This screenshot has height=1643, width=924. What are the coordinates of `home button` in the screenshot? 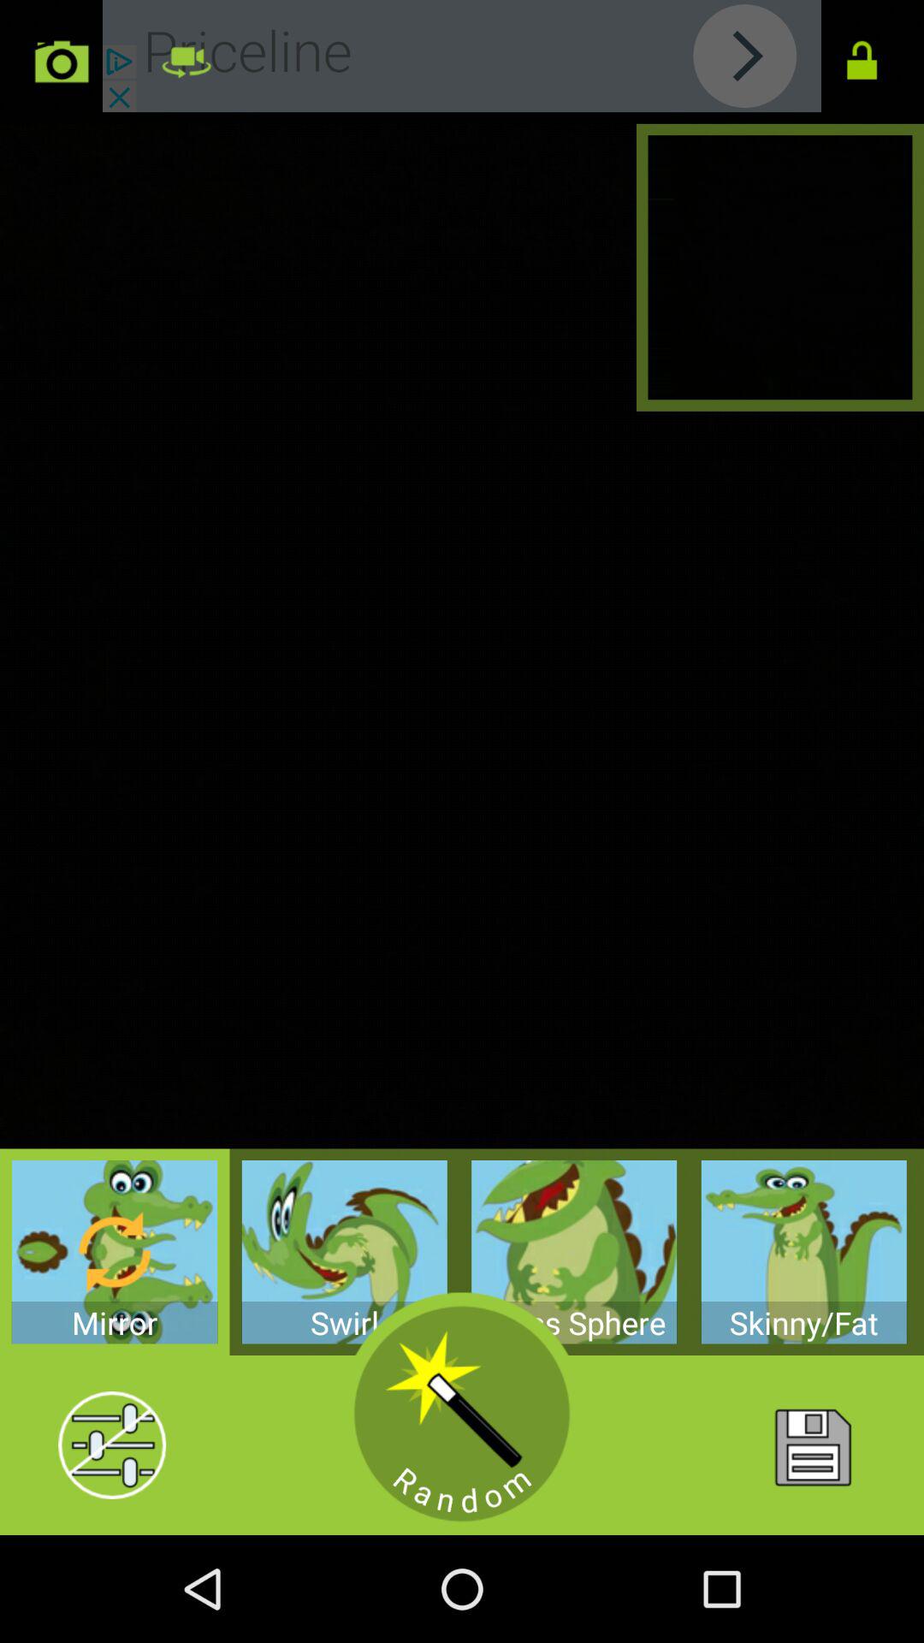 It's located at (811, 1445).